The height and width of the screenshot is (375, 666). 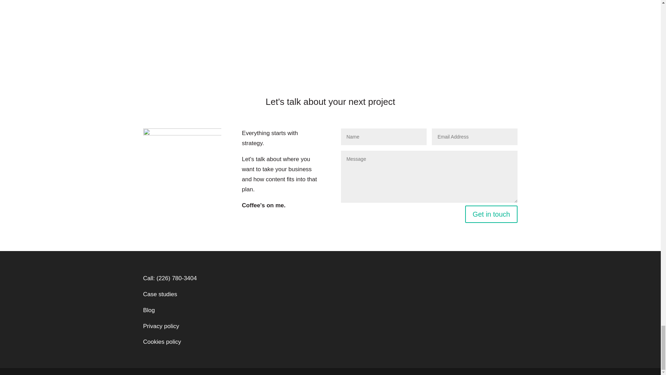 I want to click on Blog, so click(x=148, y=310).